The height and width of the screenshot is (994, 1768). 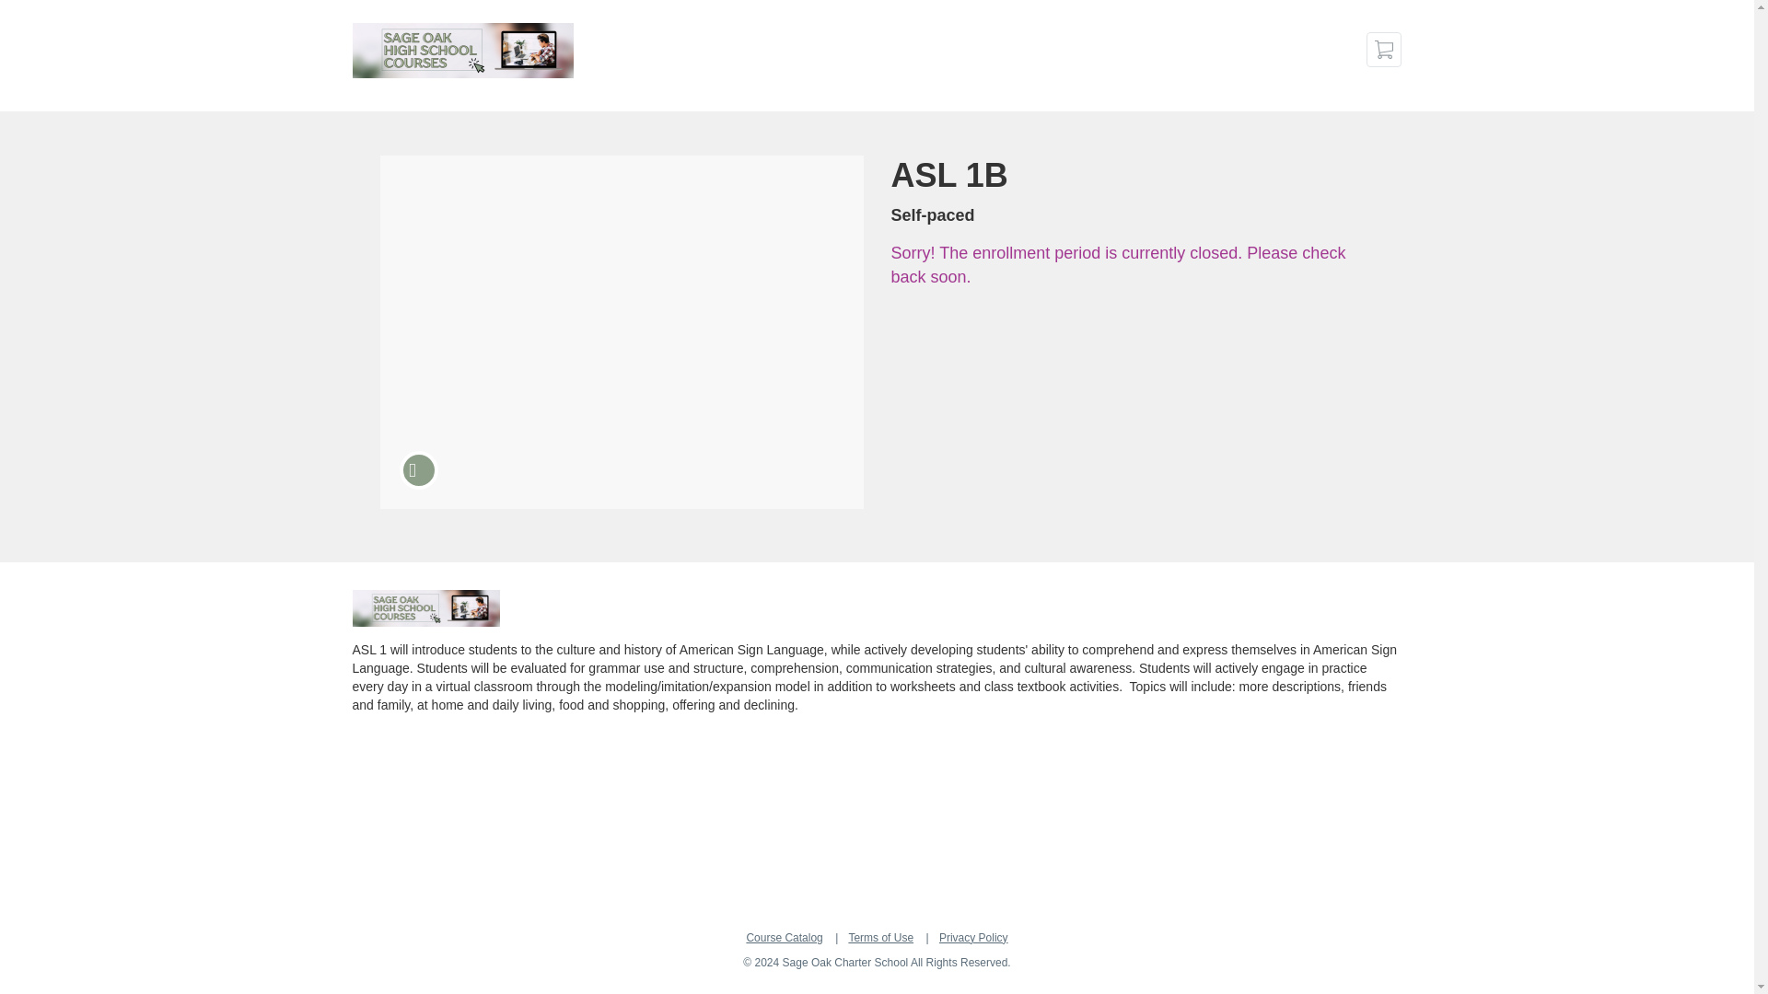 I want to click on Privacy Policy, so click(x=972, y=937).